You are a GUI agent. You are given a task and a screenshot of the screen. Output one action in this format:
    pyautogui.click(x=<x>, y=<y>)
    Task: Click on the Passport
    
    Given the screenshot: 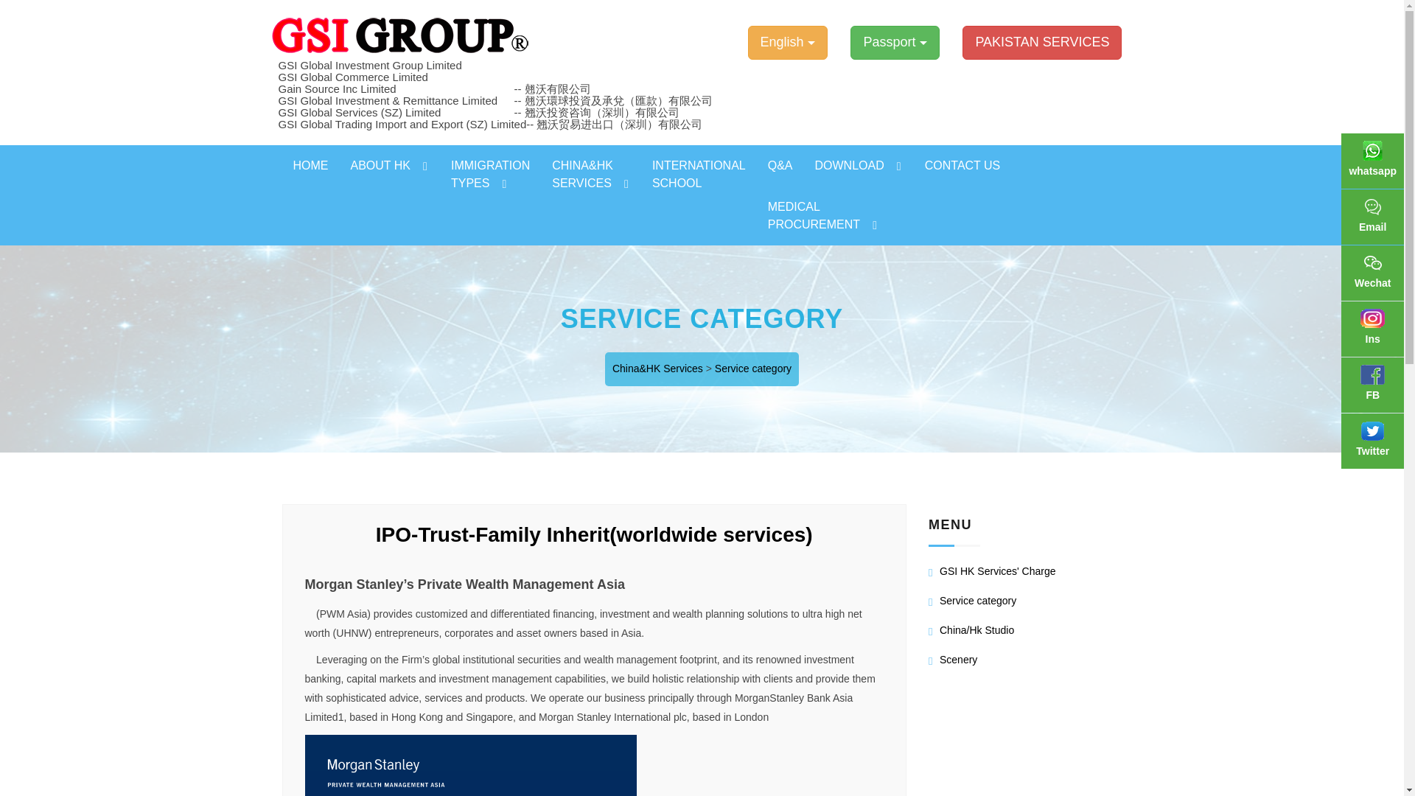 What is the action you would take?
    pyautogui.click(x=310, y=165)
    